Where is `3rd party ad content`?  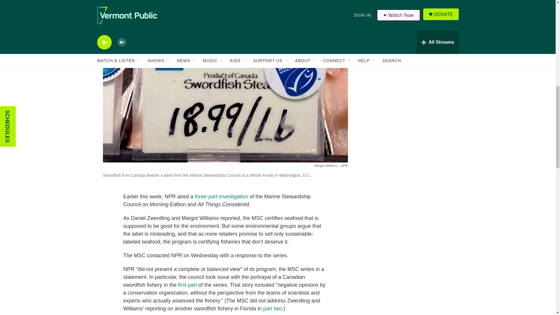 3rd party ad content is located at coordinates (409, 48).